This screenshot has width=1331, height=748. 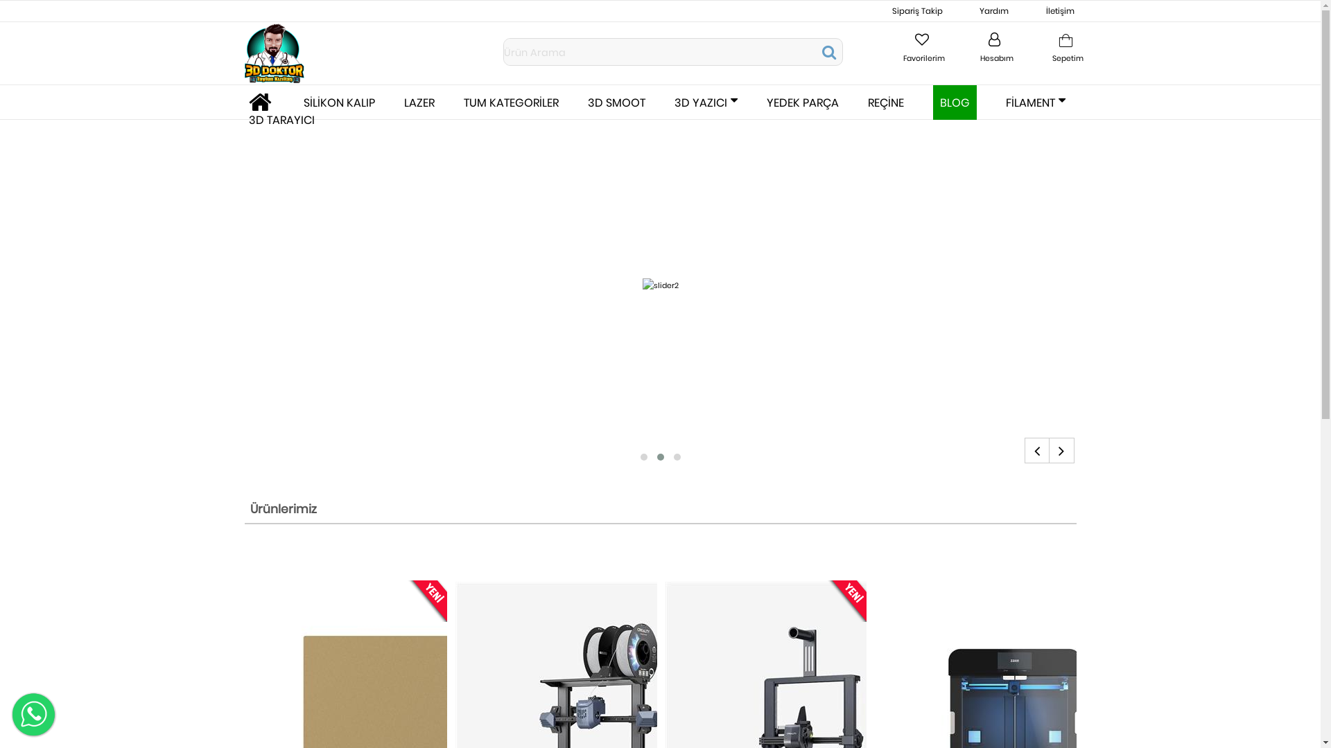 What do you see at coordinates (281, 120) in the screenshot?
I see `3D TARAYICI` at bounding box center [281, 120].